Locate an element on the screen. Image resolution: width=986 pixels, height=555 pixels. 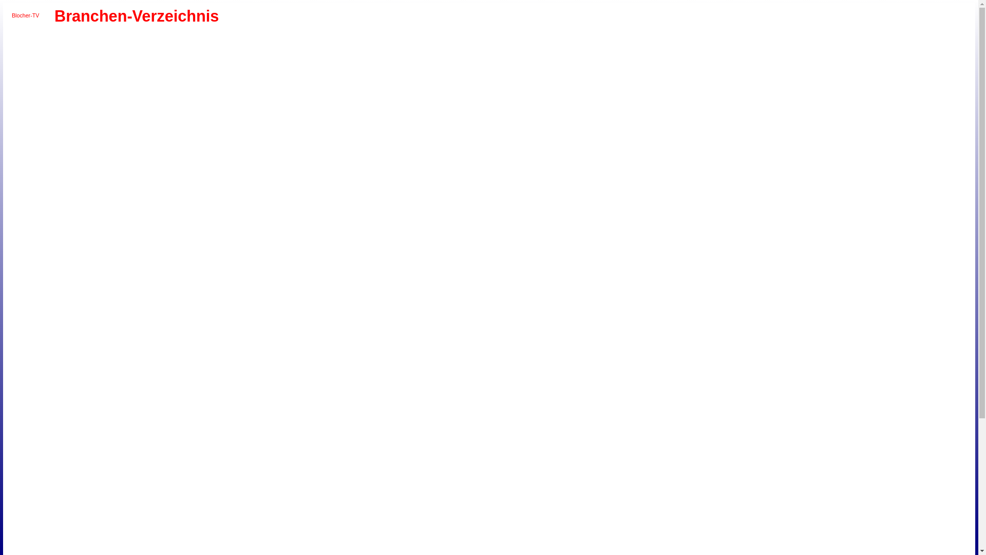
la Rotonda Alessio D'Alfonso Bern Restaurant  is located at coordinates (299, 100).